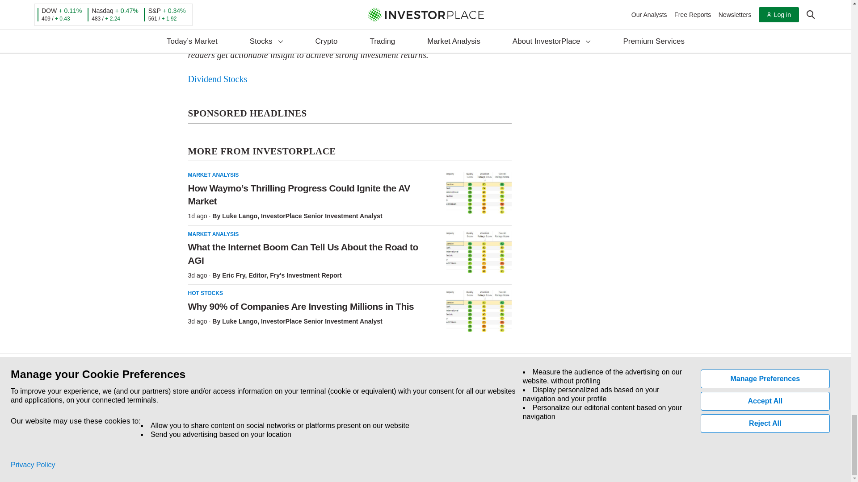 This screenshot has height=482, width=858. I want to click on Visit our Facebook Page, so click(189, 418).